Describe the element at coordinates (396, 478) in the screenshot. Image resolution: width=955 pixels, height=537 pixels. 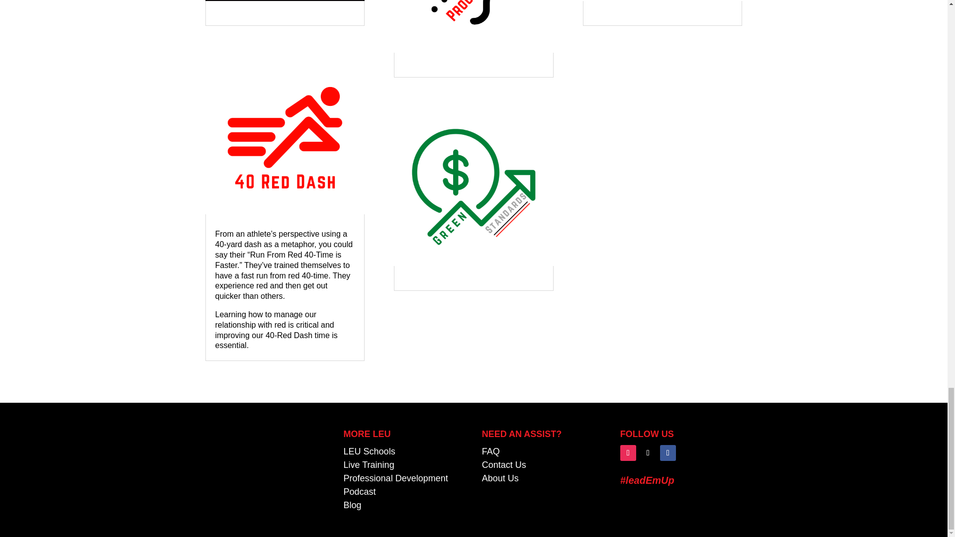
I see `Lead 'Em Up Professional Development` at that location.